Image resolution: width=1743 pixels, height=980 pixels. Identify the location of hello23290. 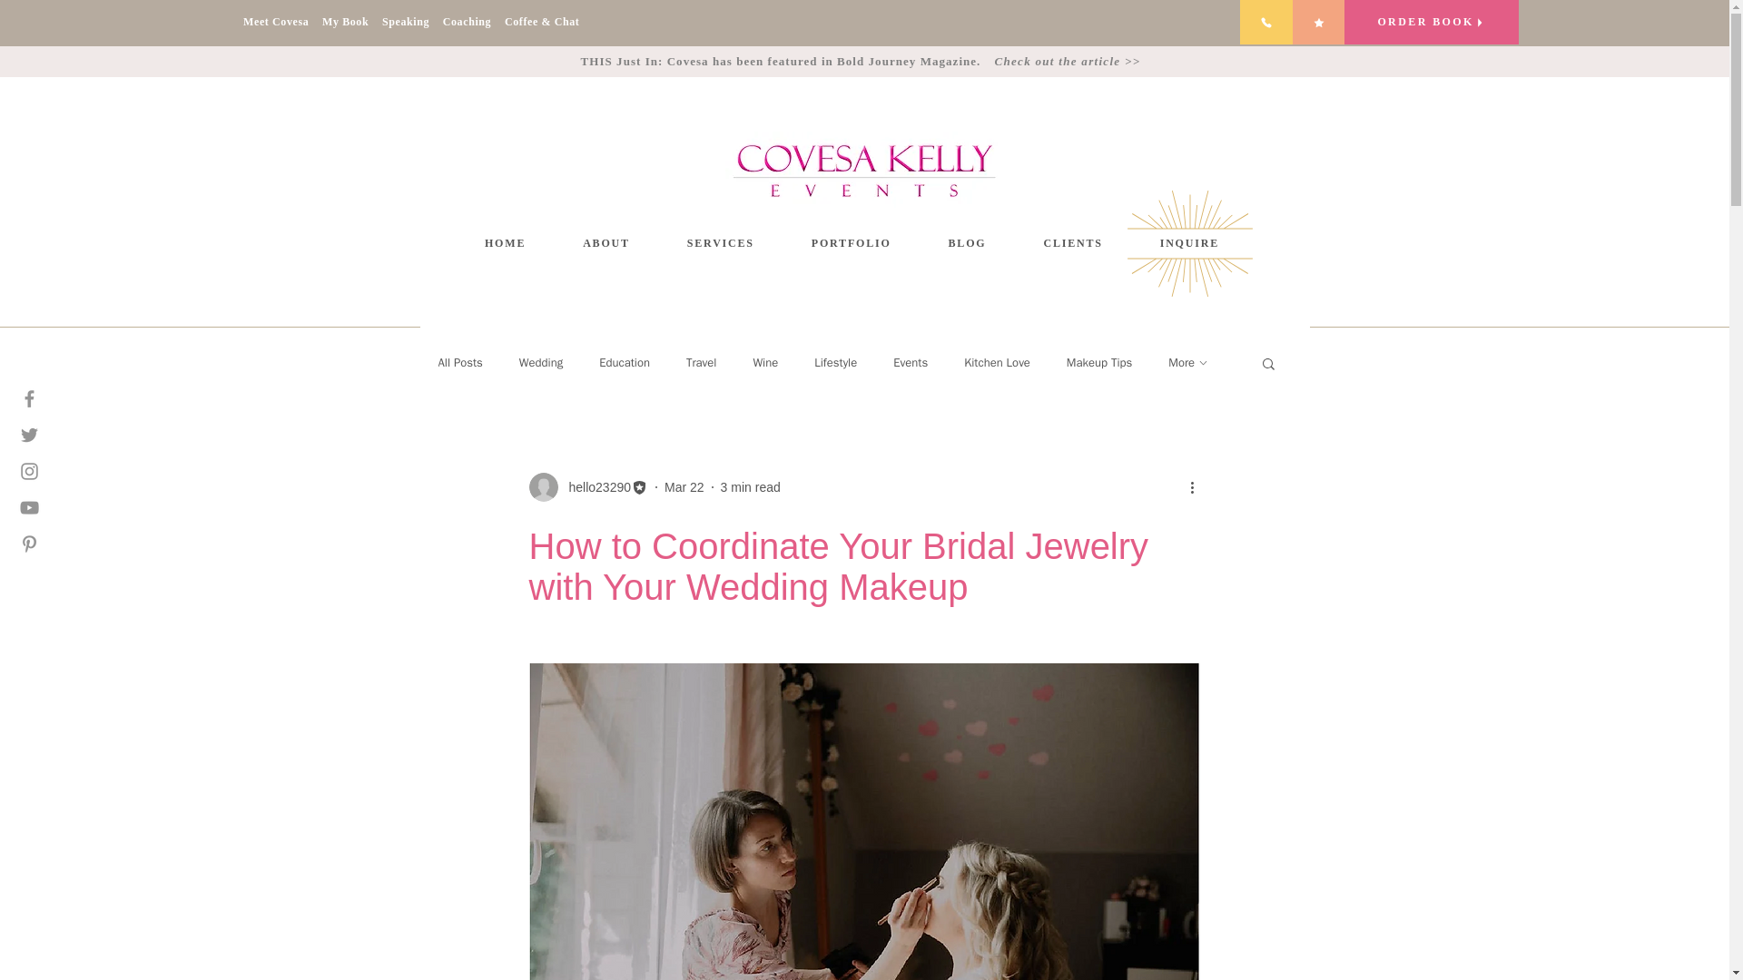
(594, 486).